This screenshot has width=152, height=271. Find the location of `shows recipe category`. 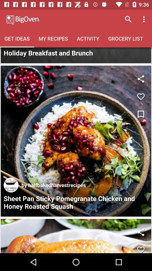

shows recipe category is located at coordinates (76, 55).